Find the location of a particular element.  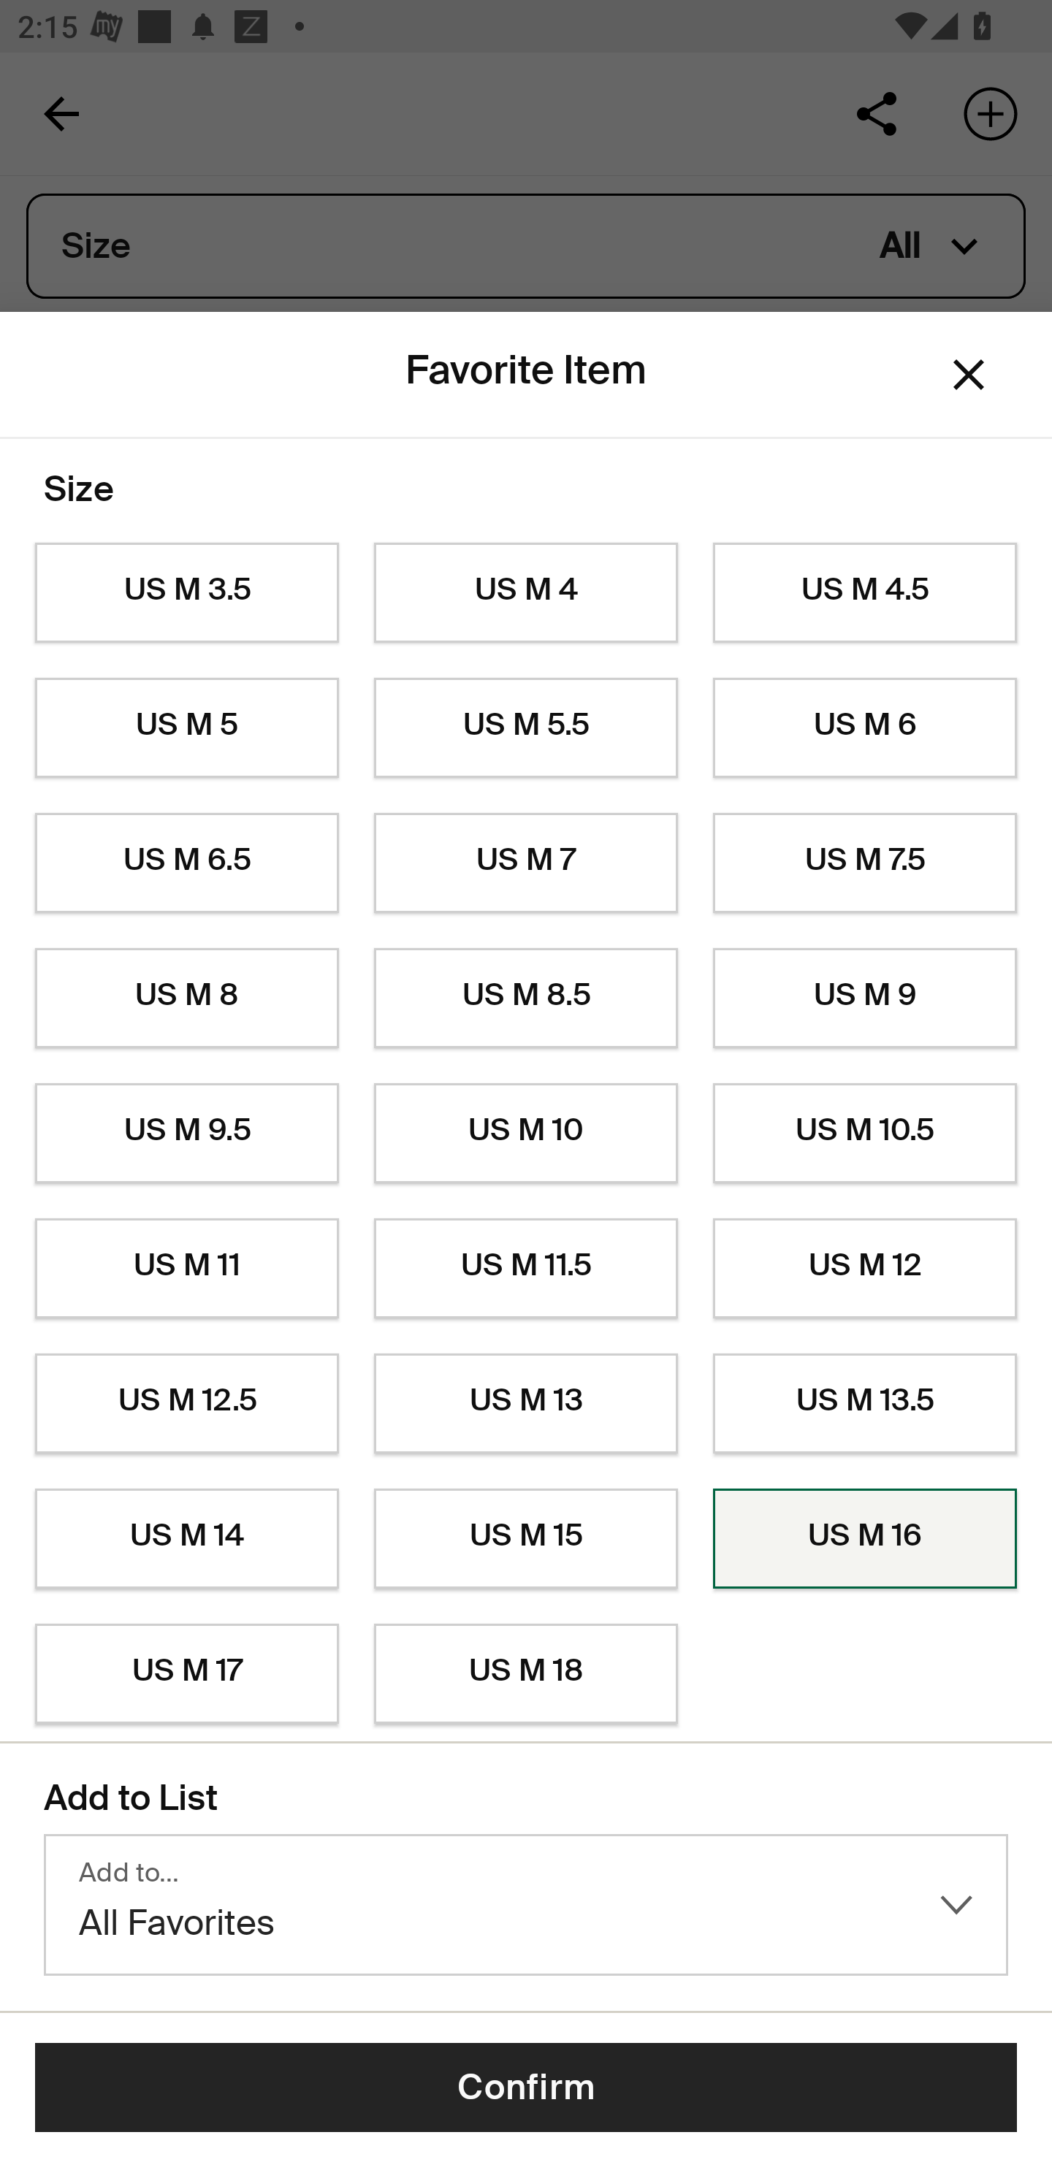

US M 4 is located at coordinates (526, 593).